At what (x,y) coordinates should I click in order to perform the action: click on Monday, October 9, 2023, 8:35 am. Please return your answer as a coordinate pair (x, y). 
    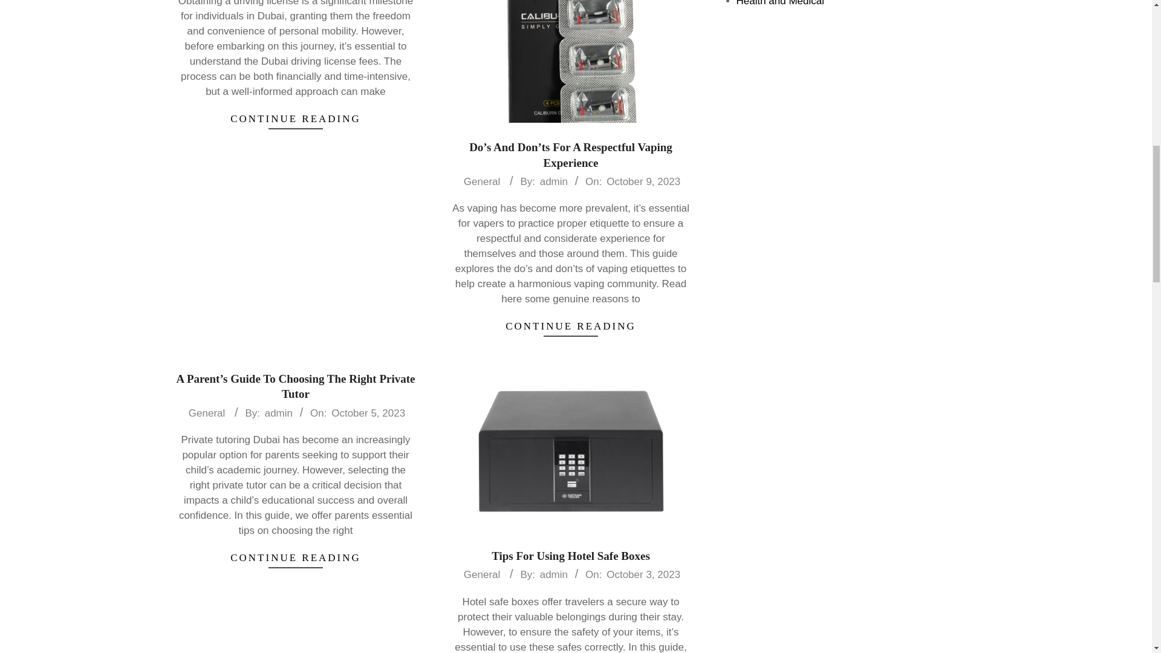
    Looking at the image, I should click on (643, 181).